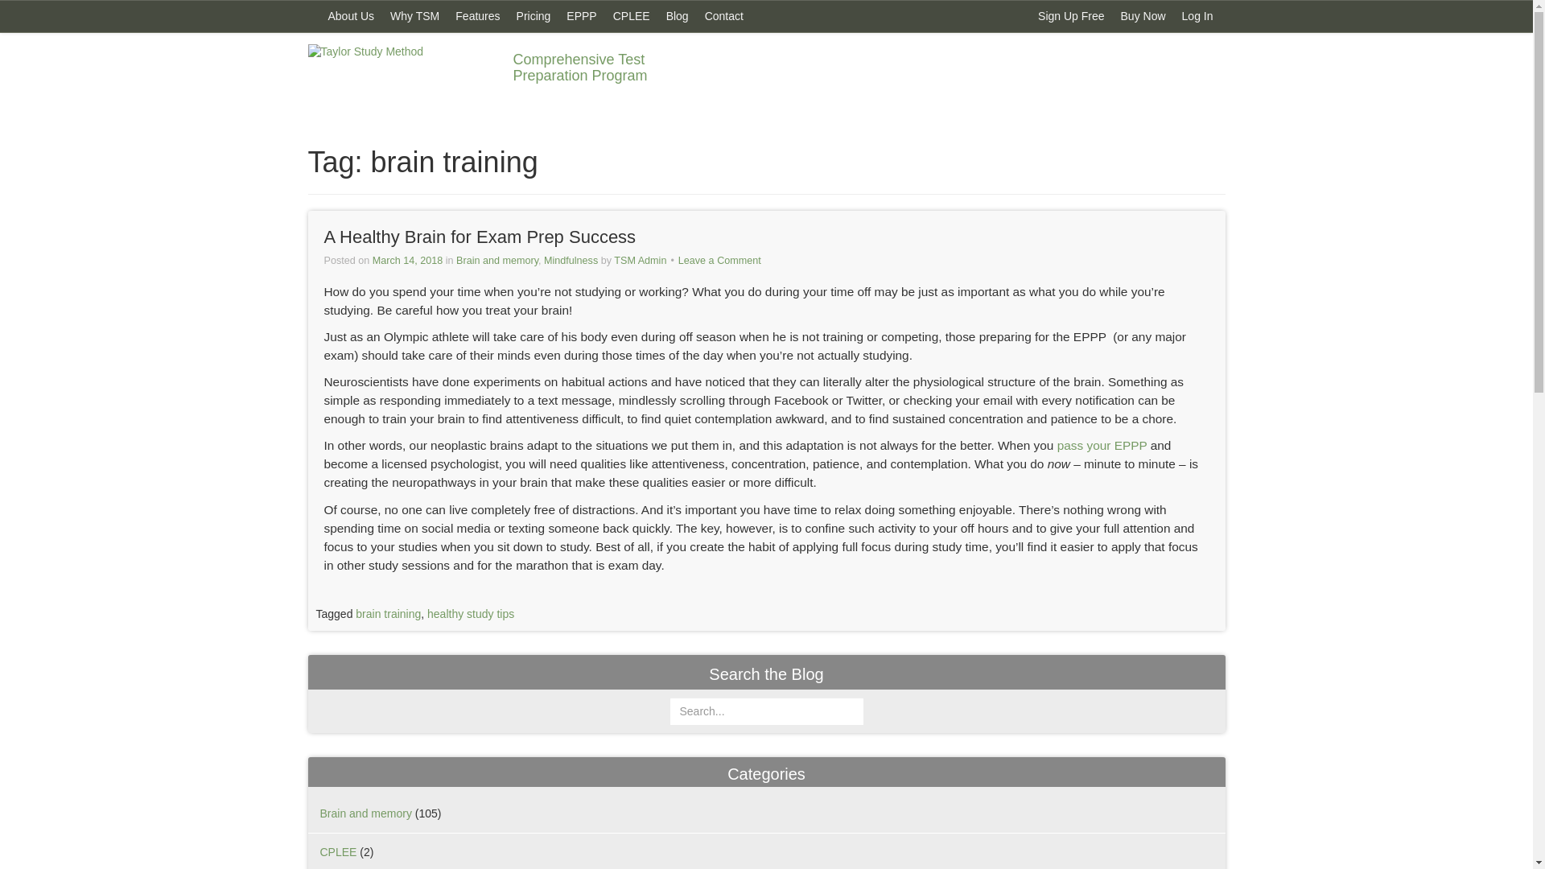  Describe the element at coordinates (479, 237) in the screenshot. I see `A Healthy Brain for Exam Prep Success` at that location.